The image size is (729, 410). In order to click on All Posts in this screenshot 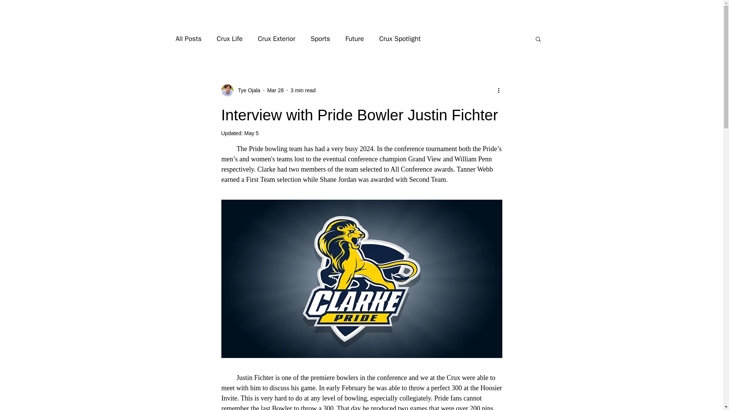, I will do `click(188, 39)`.